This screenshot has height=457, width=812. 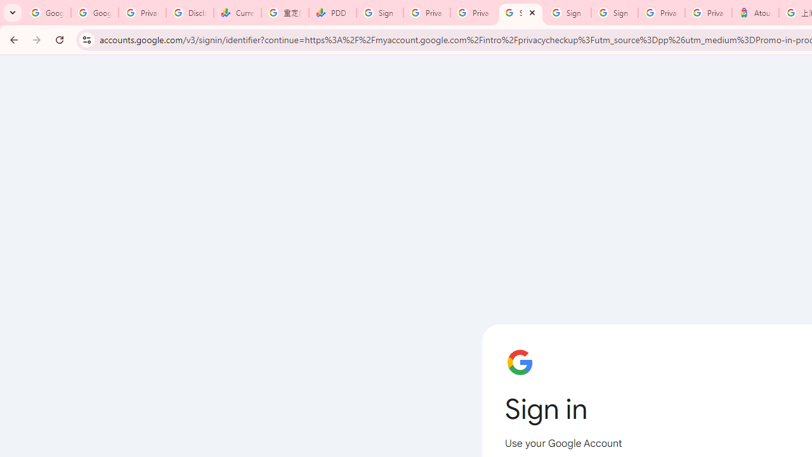 I want to click on Currencies - Google Finance, so click(x=237, y=13).